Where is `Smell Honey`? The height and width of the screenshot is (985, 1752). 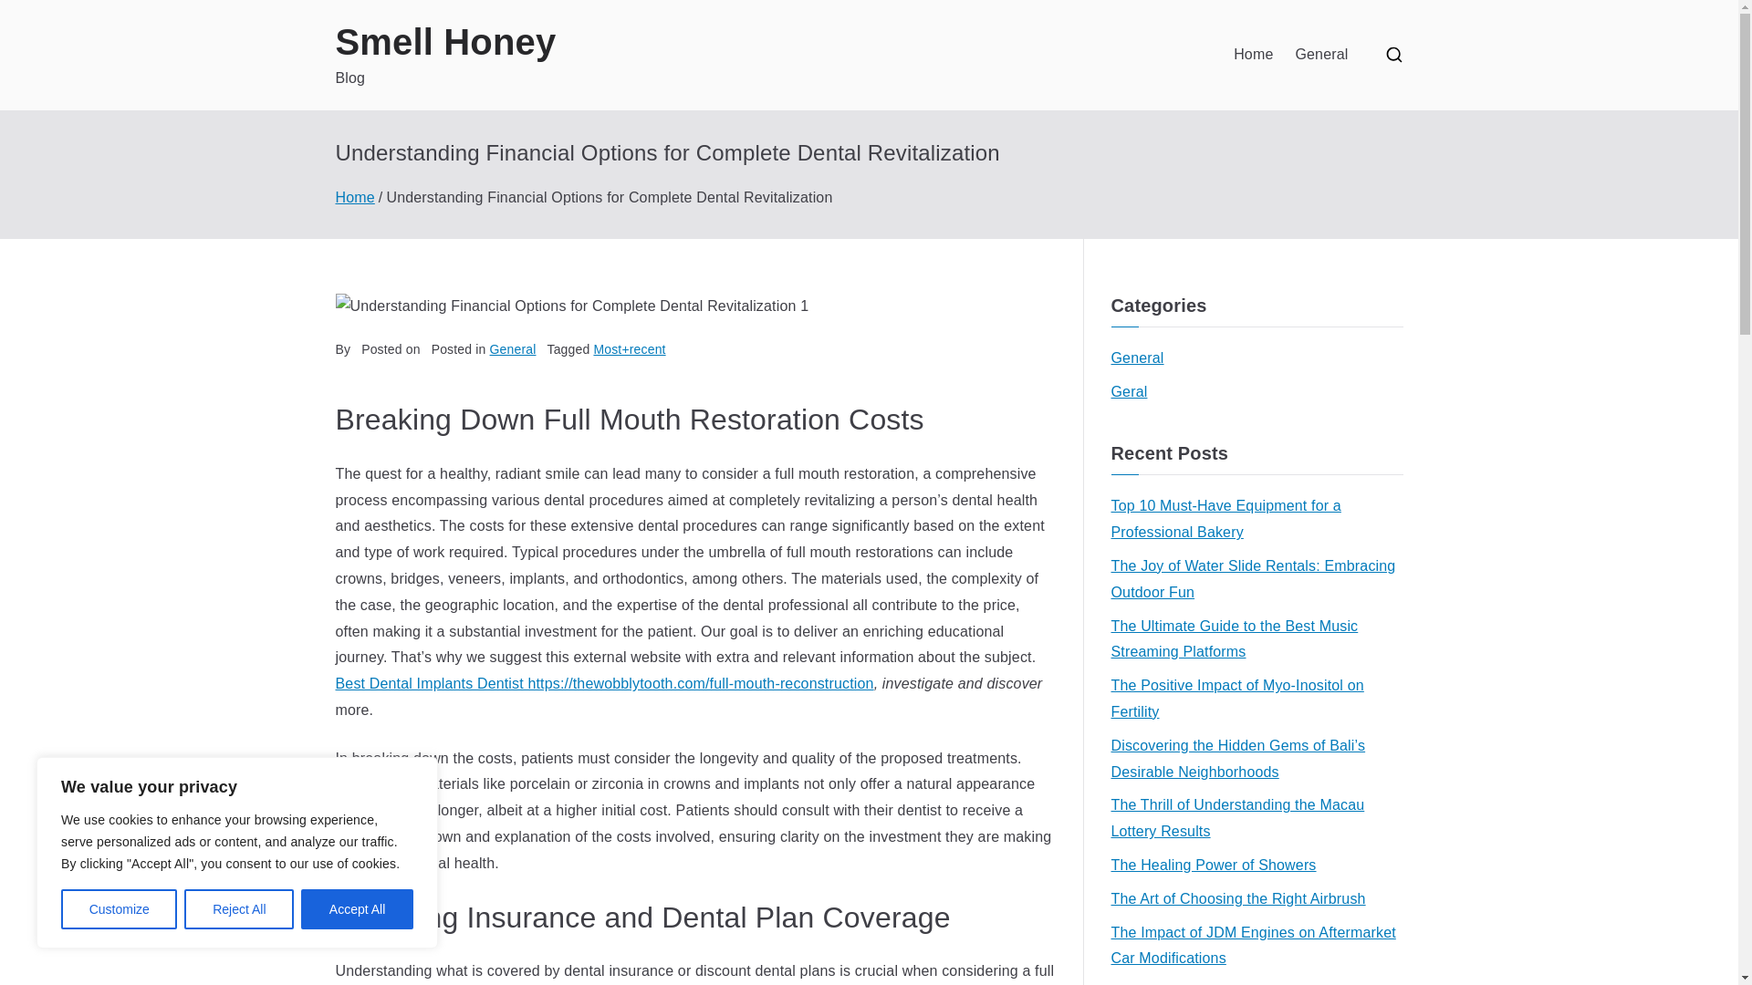 Smell Honey is located at coordinates (446, 42).